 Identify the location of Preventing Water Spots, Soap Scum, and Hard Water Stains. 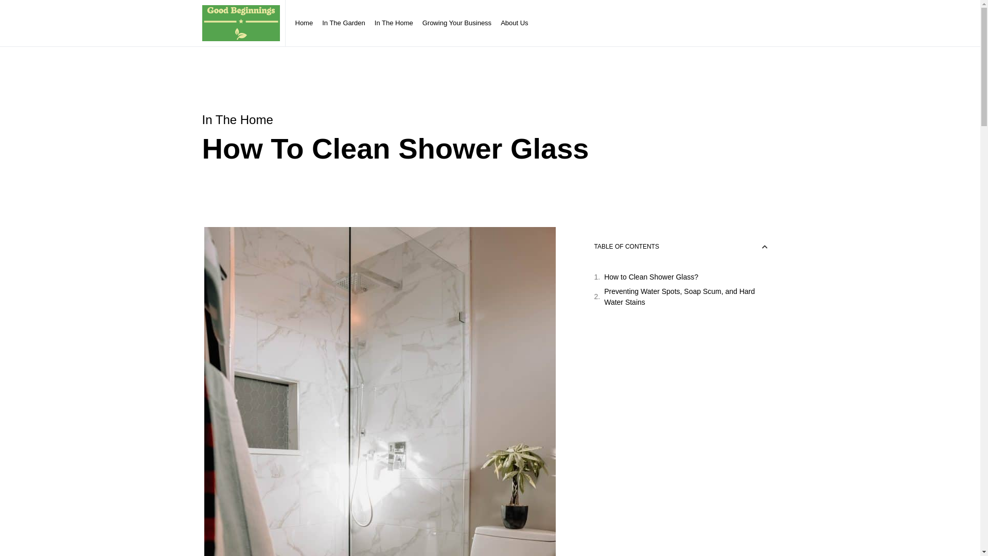
(685, 297).